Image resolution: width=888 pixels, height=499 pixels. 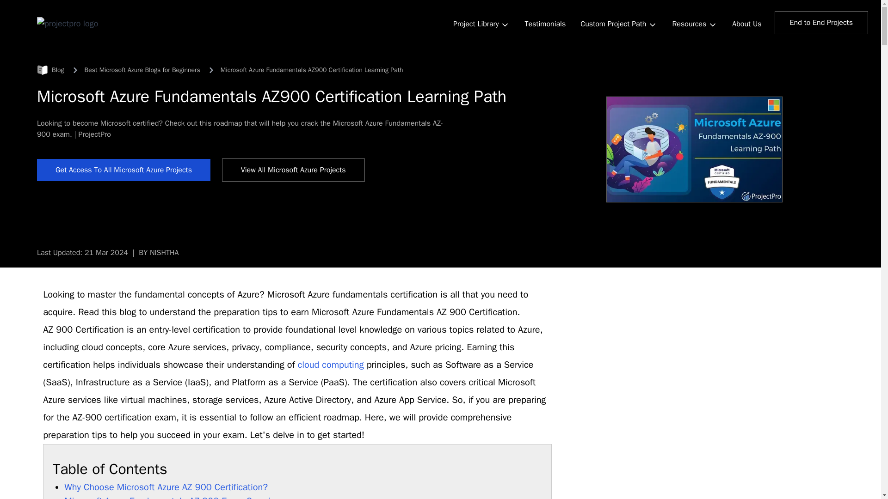 I want to click on Best Microsoft Azure Blogs for Beginners, so click(x=142, y=70).